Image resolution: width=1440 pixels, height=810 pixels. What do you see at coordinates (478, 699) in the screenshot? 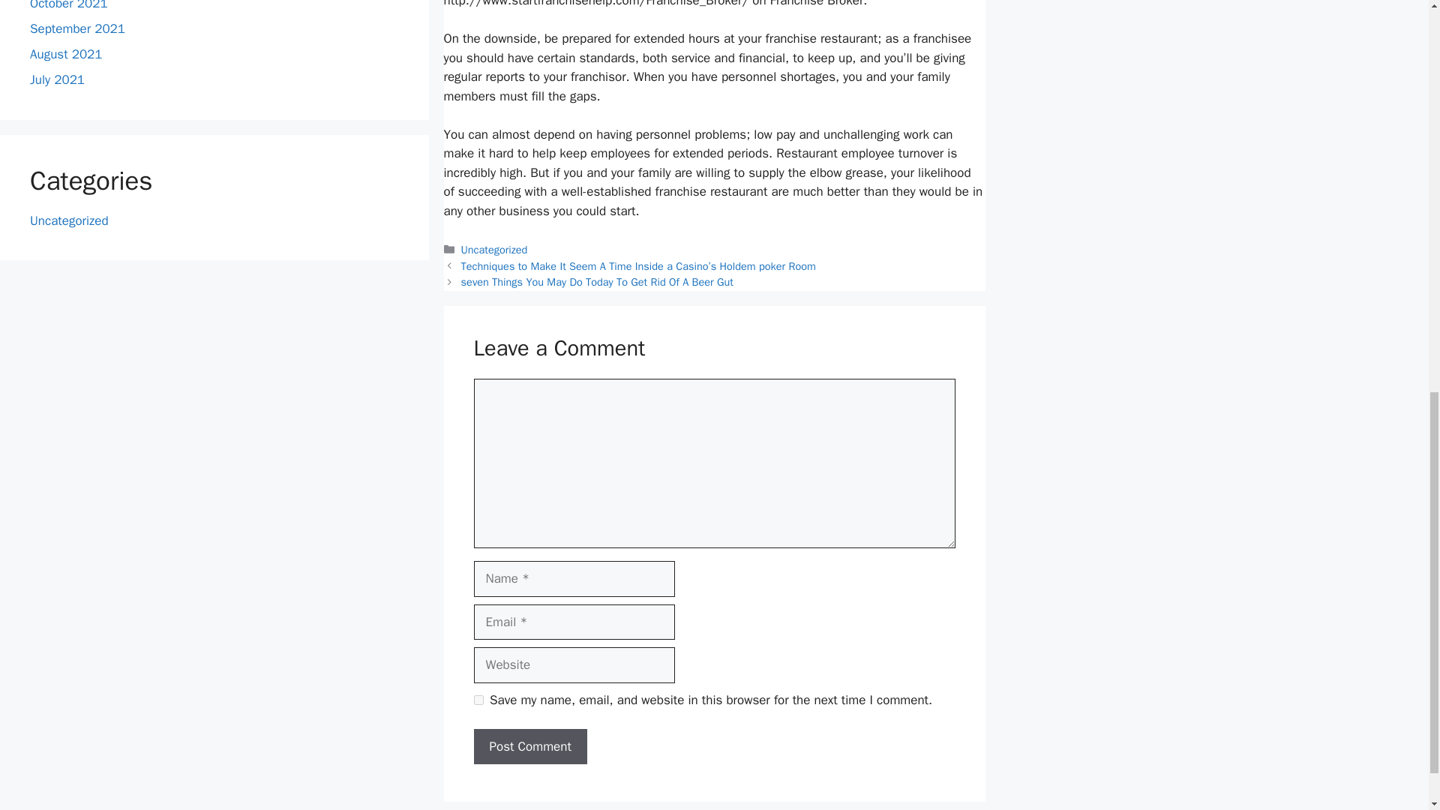
I see `yes` at bounding box center [478, 699].